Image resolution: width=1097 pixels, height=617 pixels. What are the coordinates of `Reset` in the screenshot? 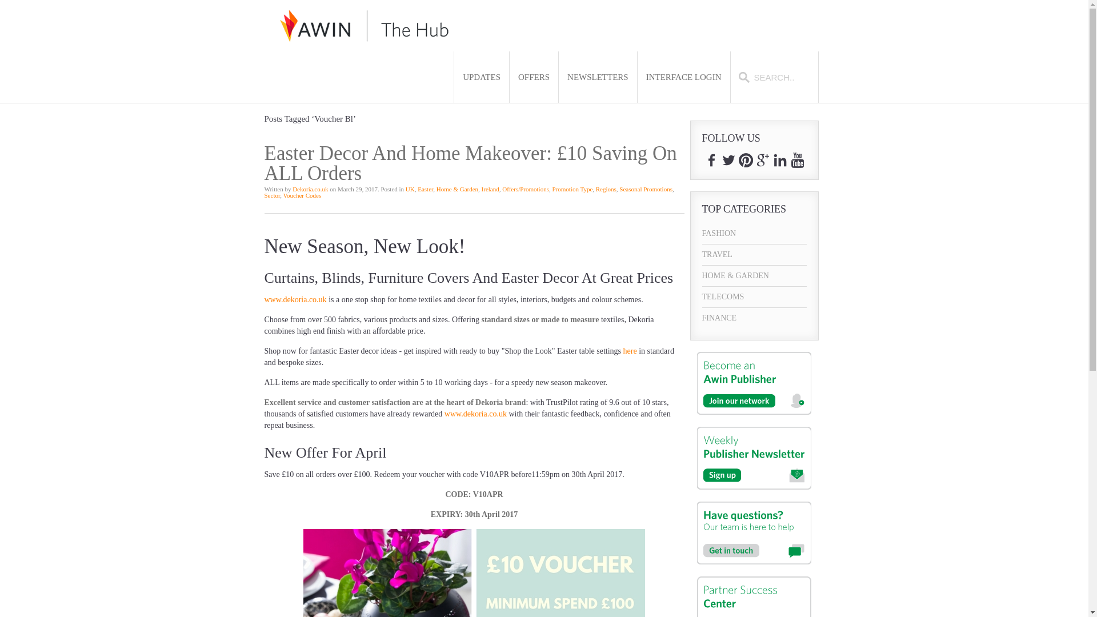 It's located at (2, 2).